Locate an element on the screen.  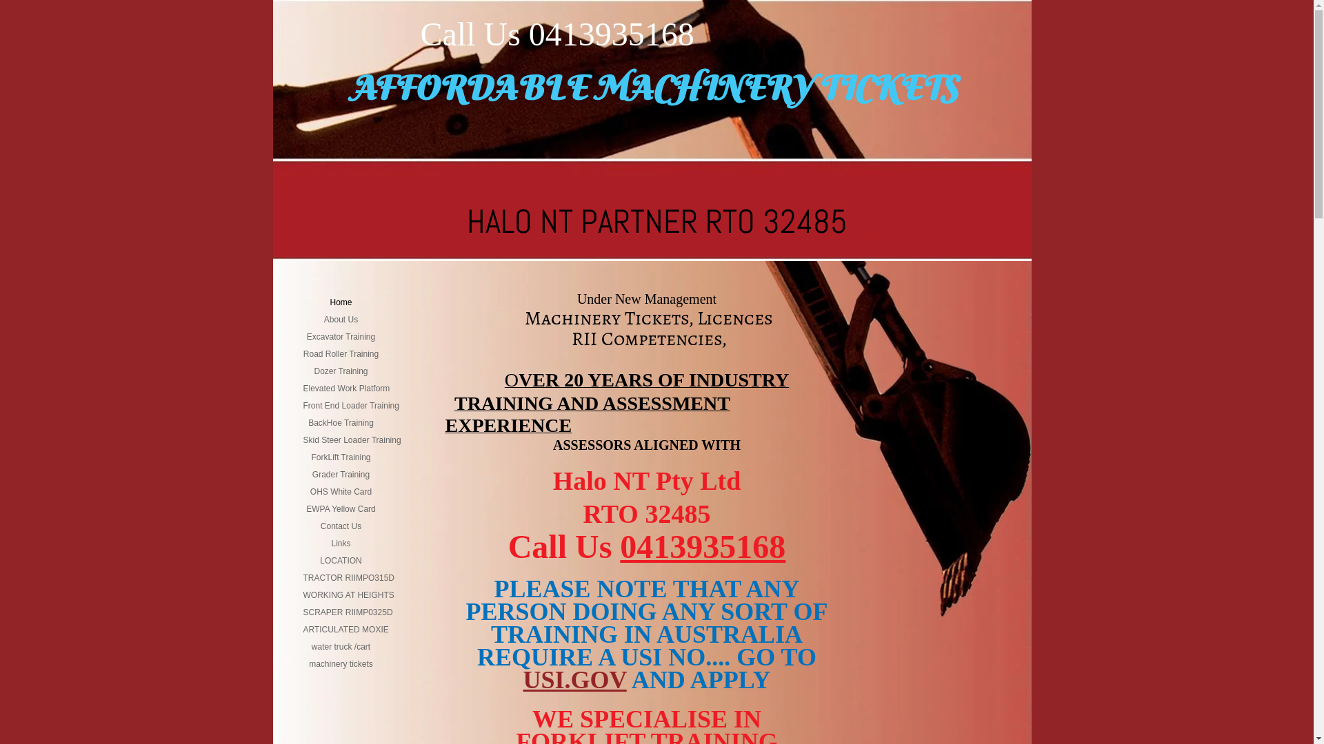
About Us is located at coordinates (341, 320).